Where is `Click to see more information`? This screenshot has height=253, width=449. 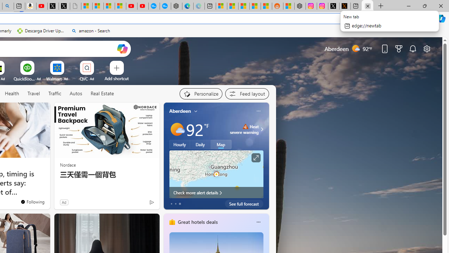 Click to see more information is located at coordinates (255, 158).